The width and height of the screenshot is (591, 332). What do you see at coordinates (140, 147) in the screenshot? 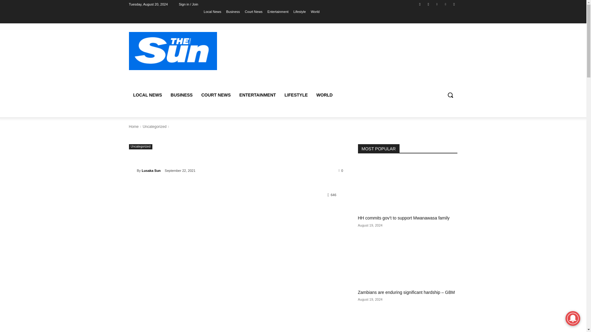
I see `Uncategorized` at bounding box center [140, 147].